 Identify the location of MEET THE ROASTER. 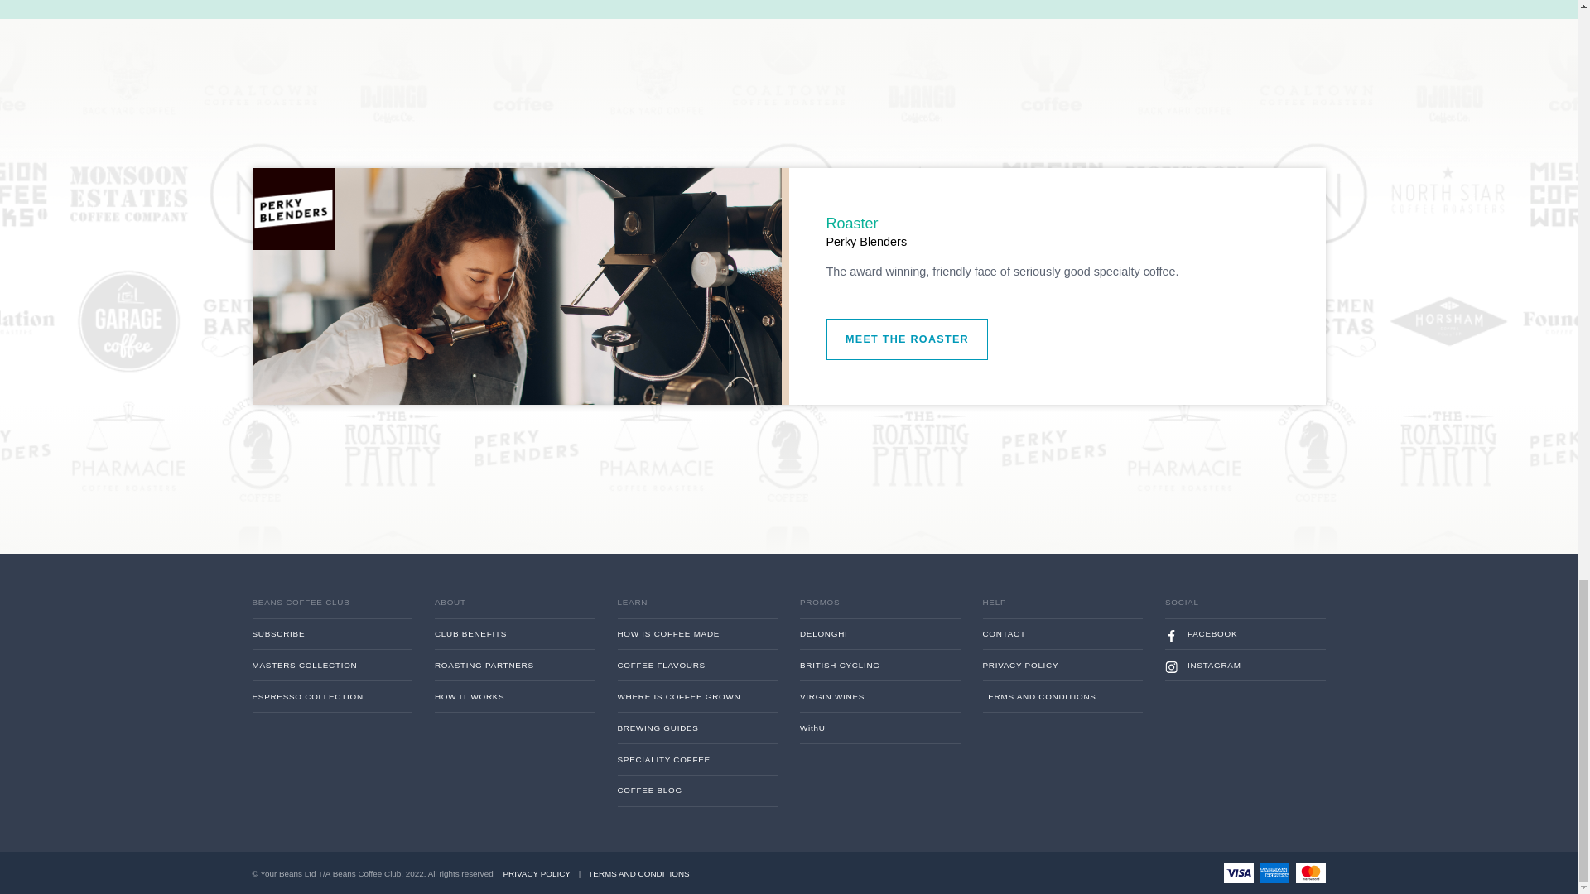
(1007, 563).